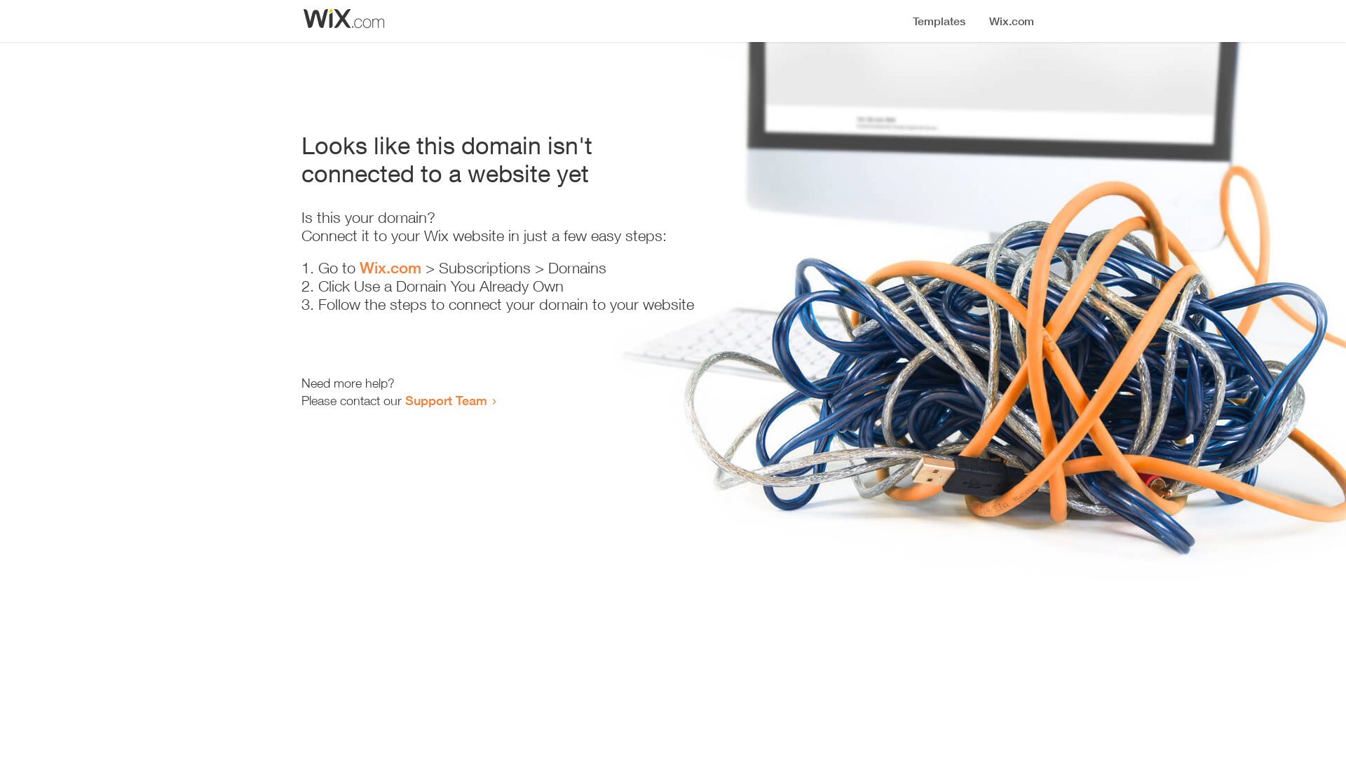 The width and height of the screenshot is (1346, 757). I want to click on Support Team, so click(446, 400).